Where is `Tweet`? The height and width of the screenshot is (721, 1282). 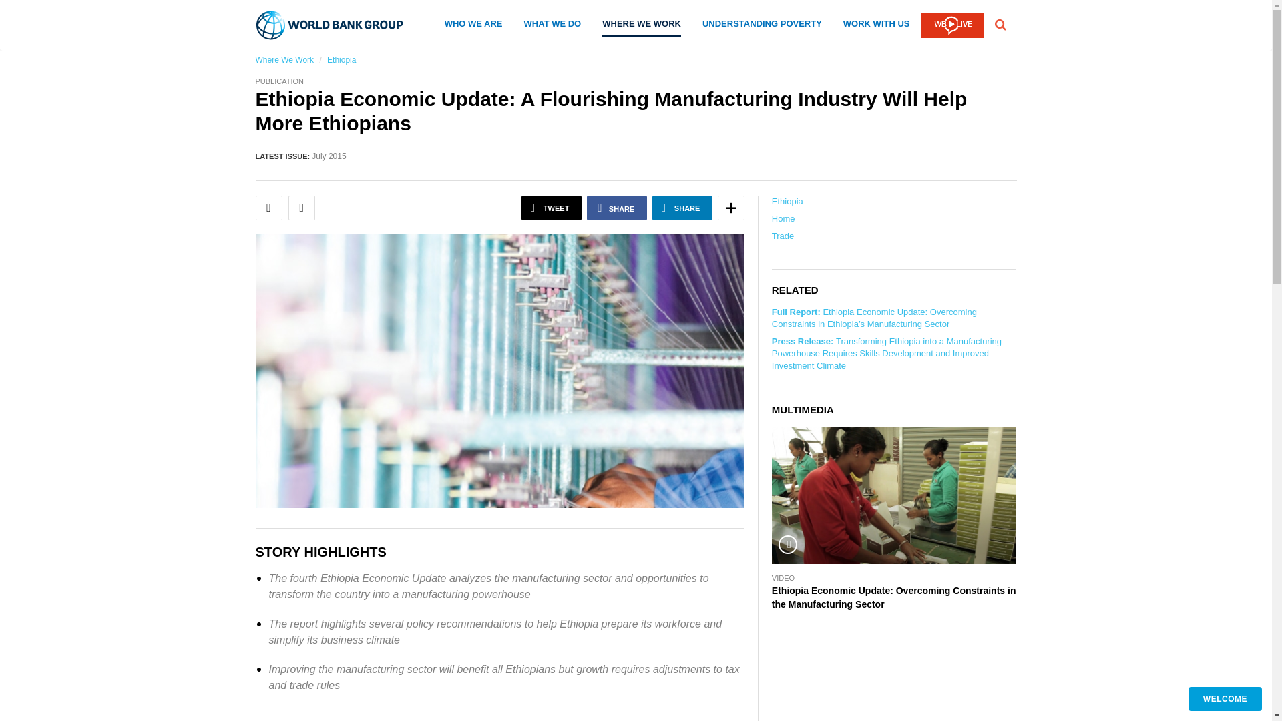
Tweet is located at coordinates (552, 208).